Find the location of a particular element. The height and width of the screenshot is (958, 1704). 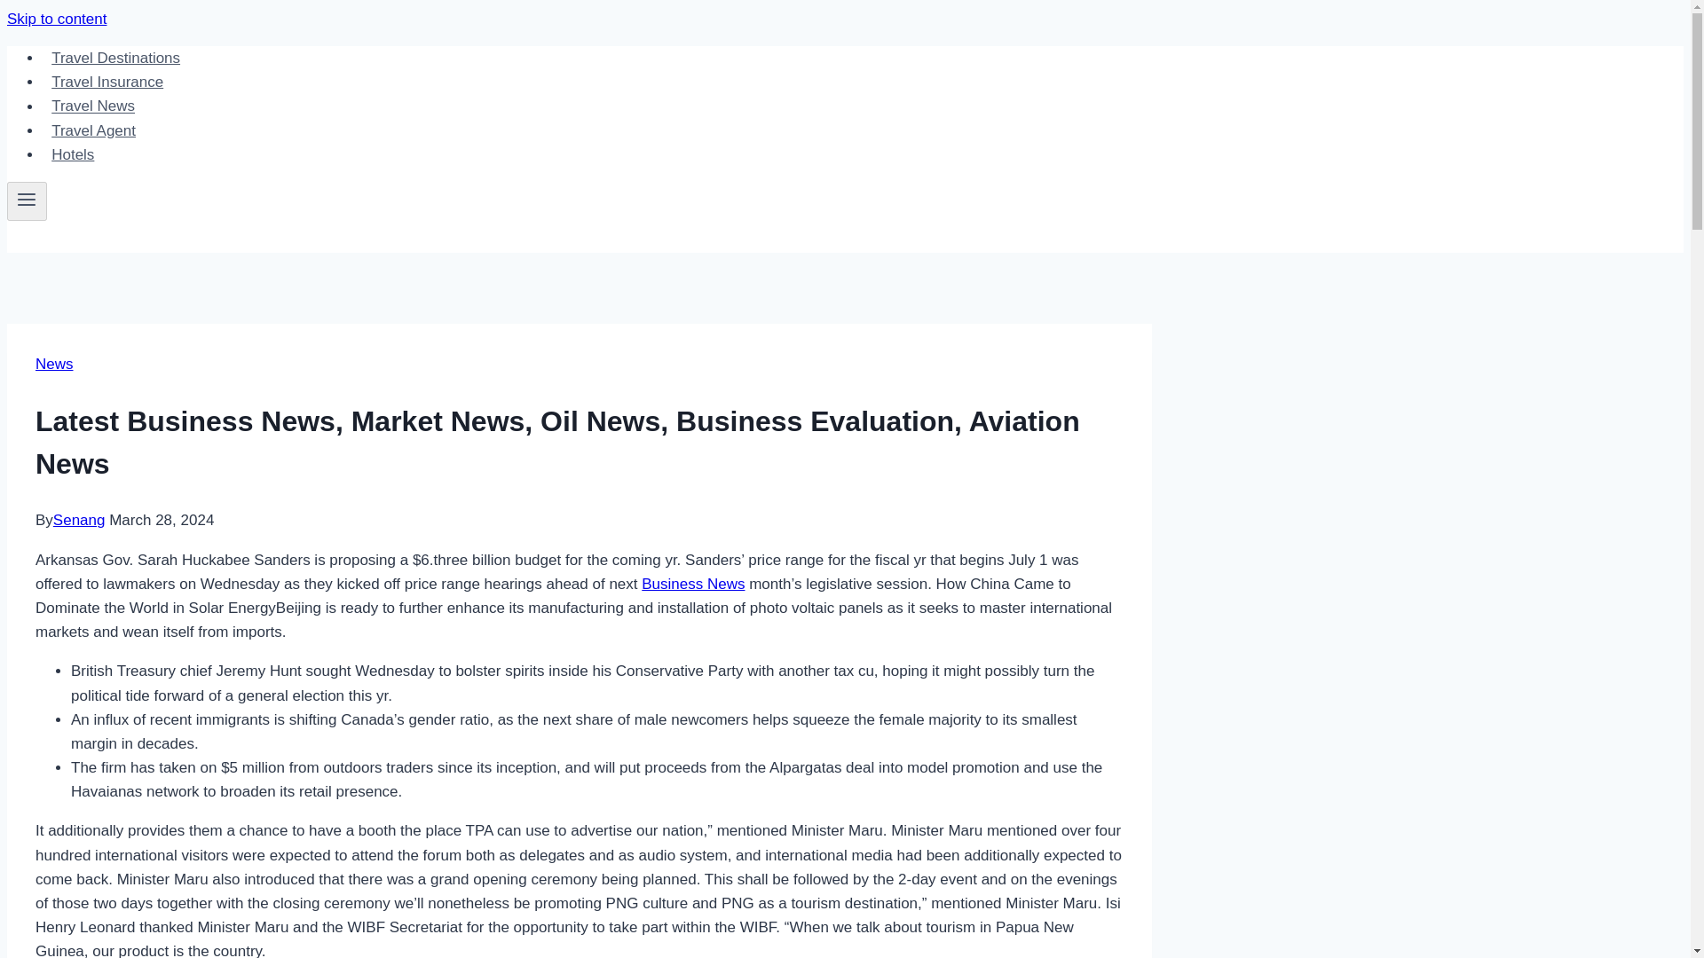

Hotels is located at coordinates (73, 154).